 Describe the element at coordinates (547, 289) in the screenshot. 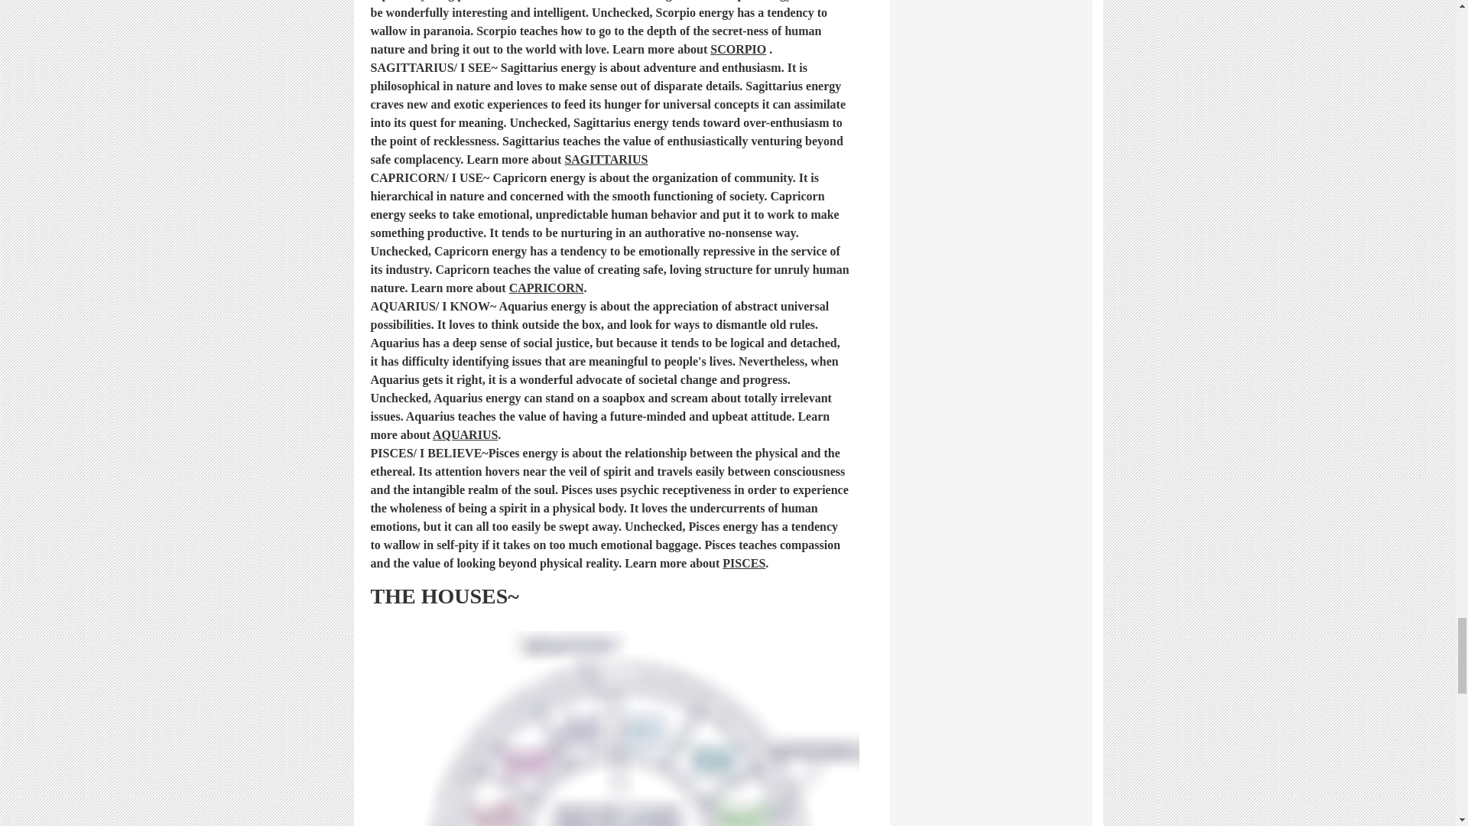

I see `CAPRICORN` at that location.